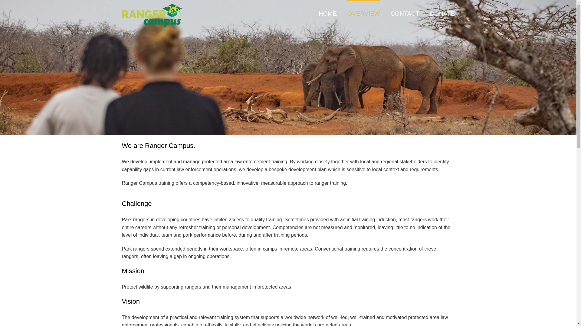 Image resolution: width=581 pixels, height=326 pixels. What do you see at coordinates (405, 13) in the screenshot?
I see `CONTACT` at bounding box center [405, 13].